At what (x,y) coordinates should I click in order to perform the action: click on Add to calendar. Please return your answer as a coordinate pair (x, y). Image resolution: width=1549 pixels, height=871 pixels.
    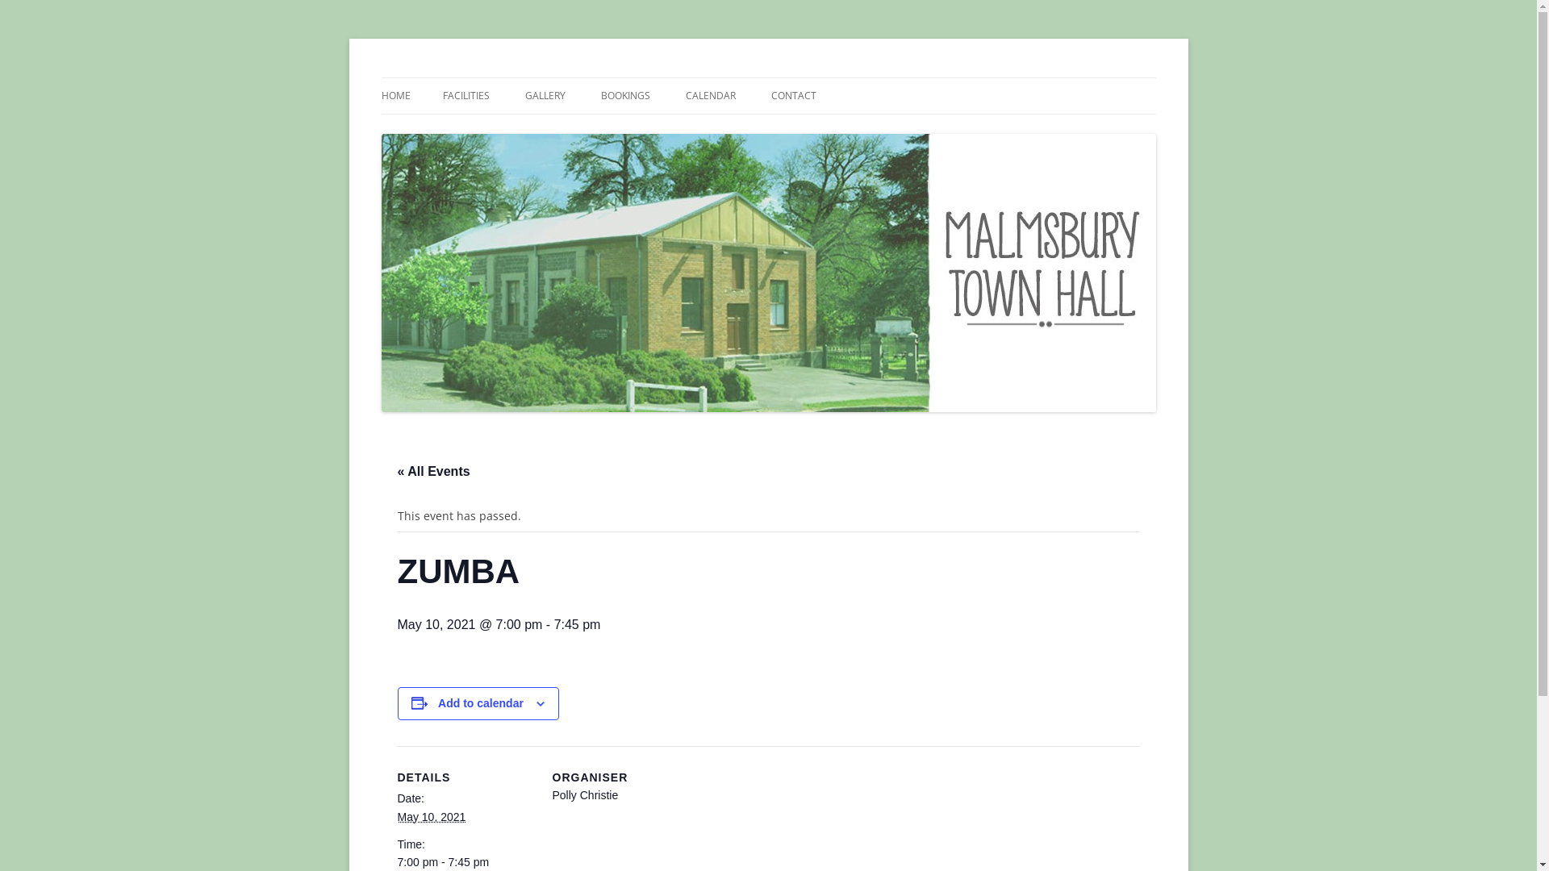
    Looking at the image, I should click on (481, 703).